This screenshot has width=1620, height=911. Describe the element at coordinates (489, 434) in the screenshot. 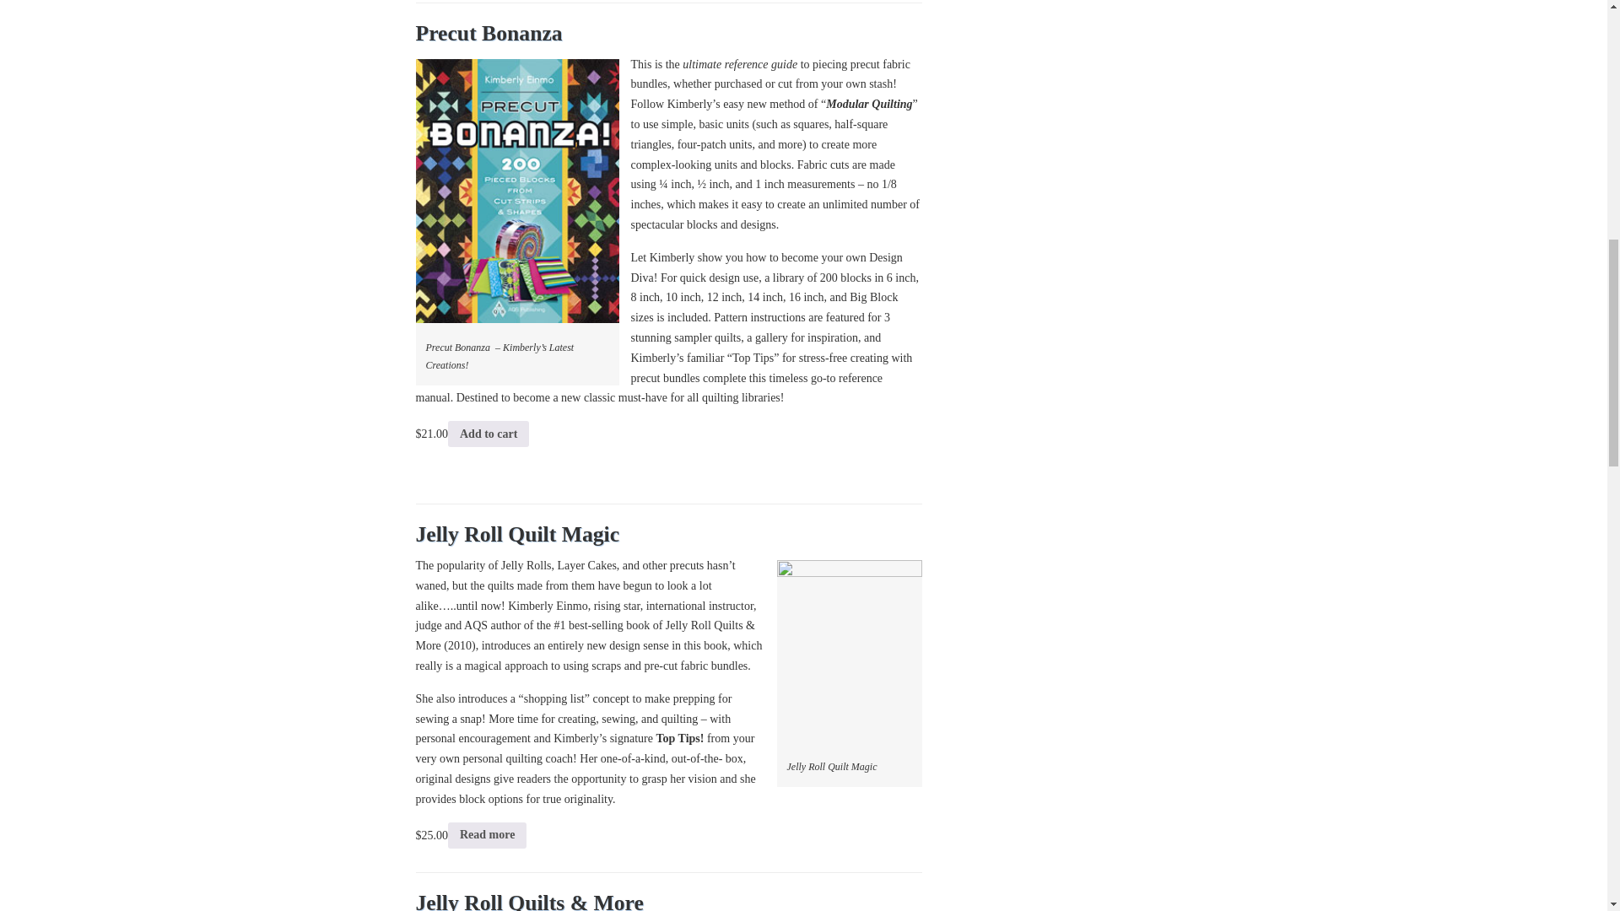

I see `Add to cart` at that location.